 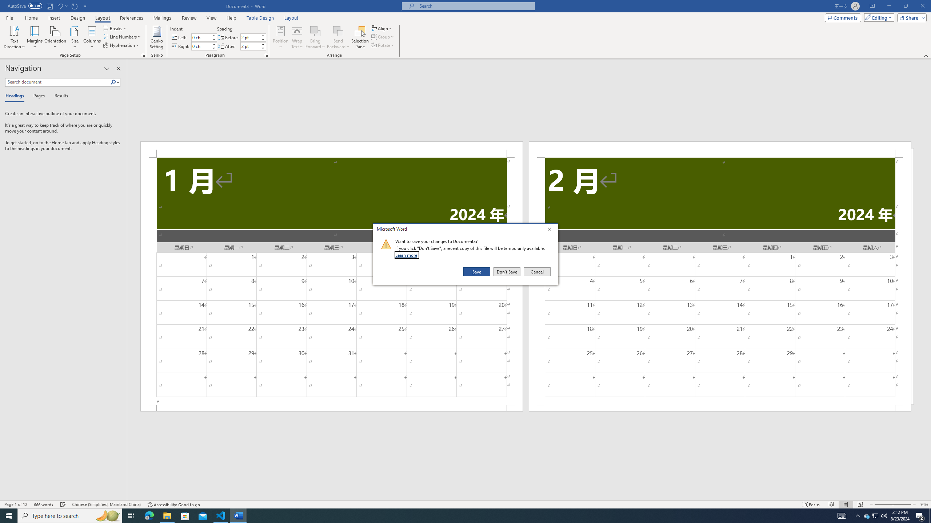 I want to click on Accessibility Checker Accessibility: Good to go, so click(x=173, y=504).